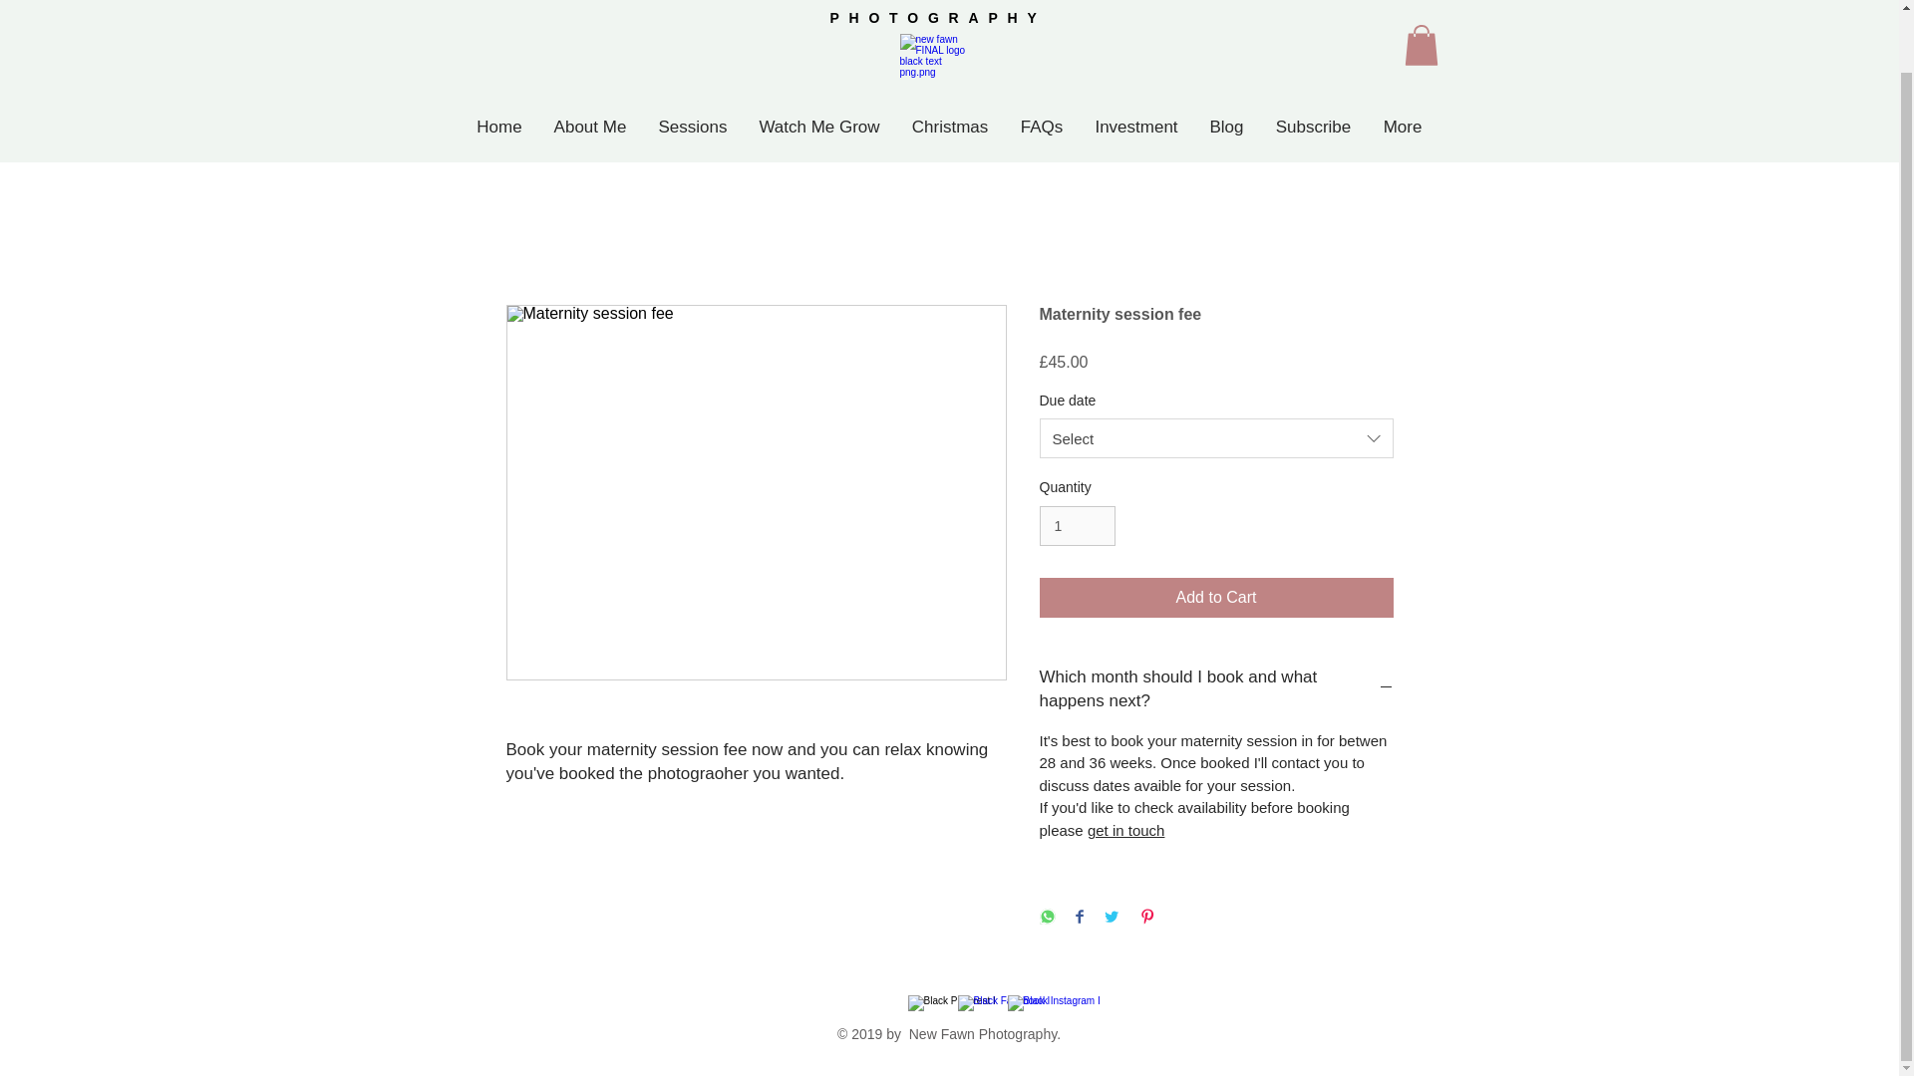  I want to click on About Me, so click(590, 126).